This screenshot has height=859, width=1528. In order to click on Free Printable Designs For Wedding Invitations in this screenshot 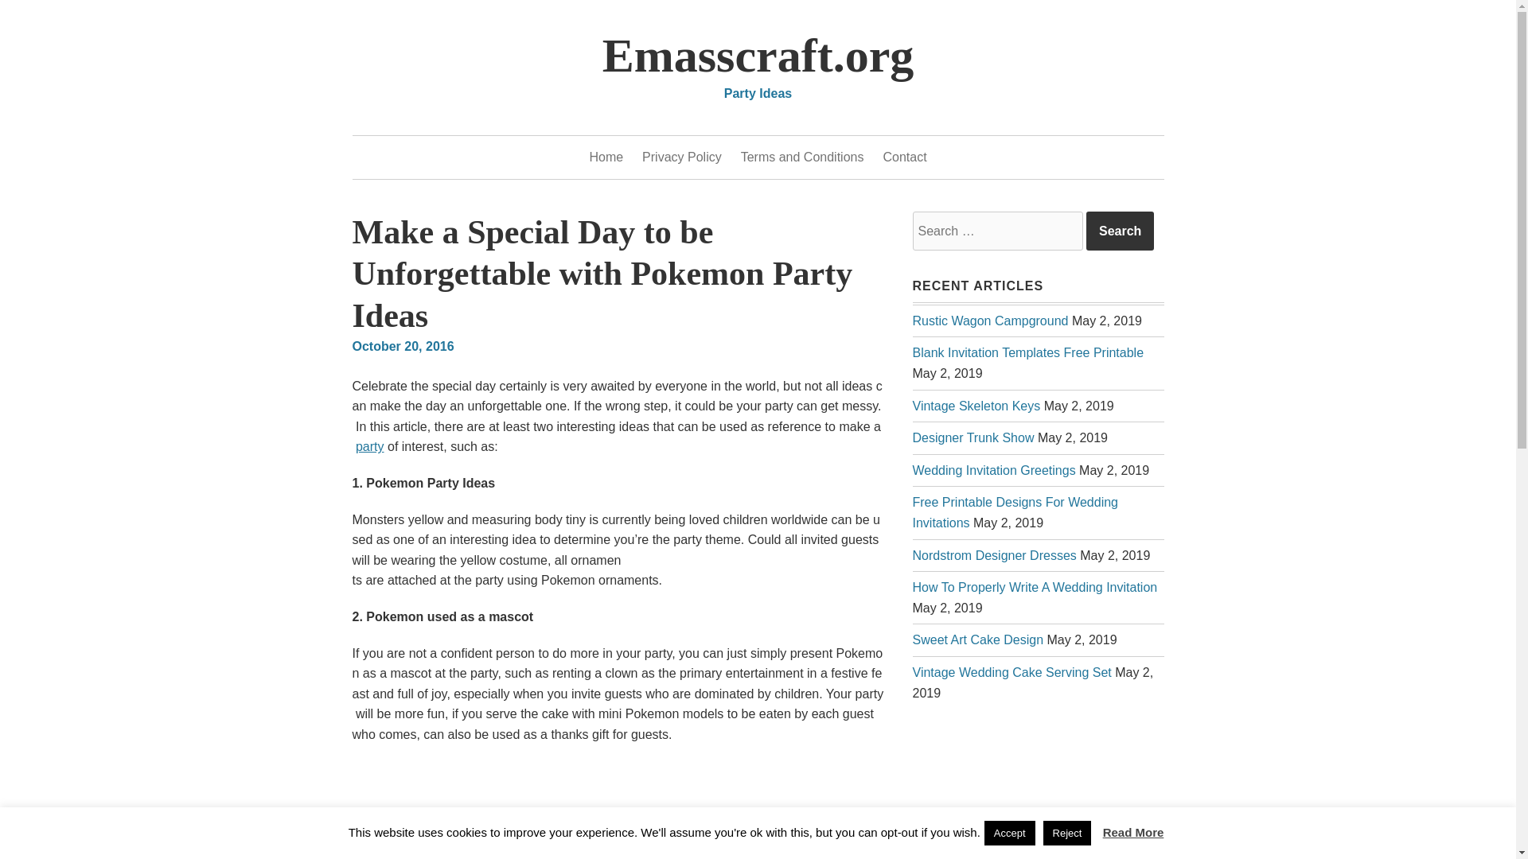, I will do `click(1015, 512)`.